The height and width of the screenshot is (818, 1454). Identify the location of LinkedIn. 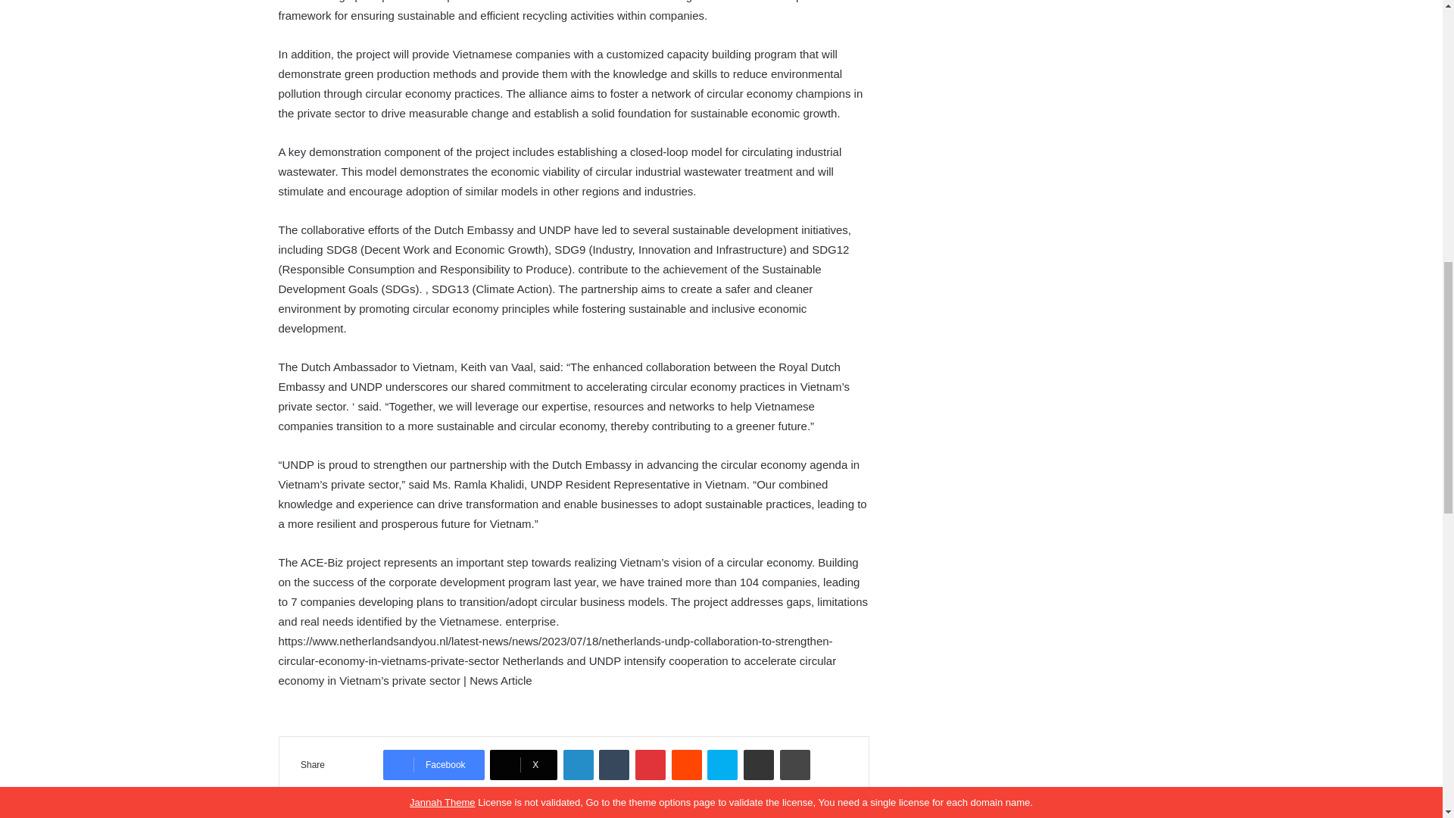
(579, 765).